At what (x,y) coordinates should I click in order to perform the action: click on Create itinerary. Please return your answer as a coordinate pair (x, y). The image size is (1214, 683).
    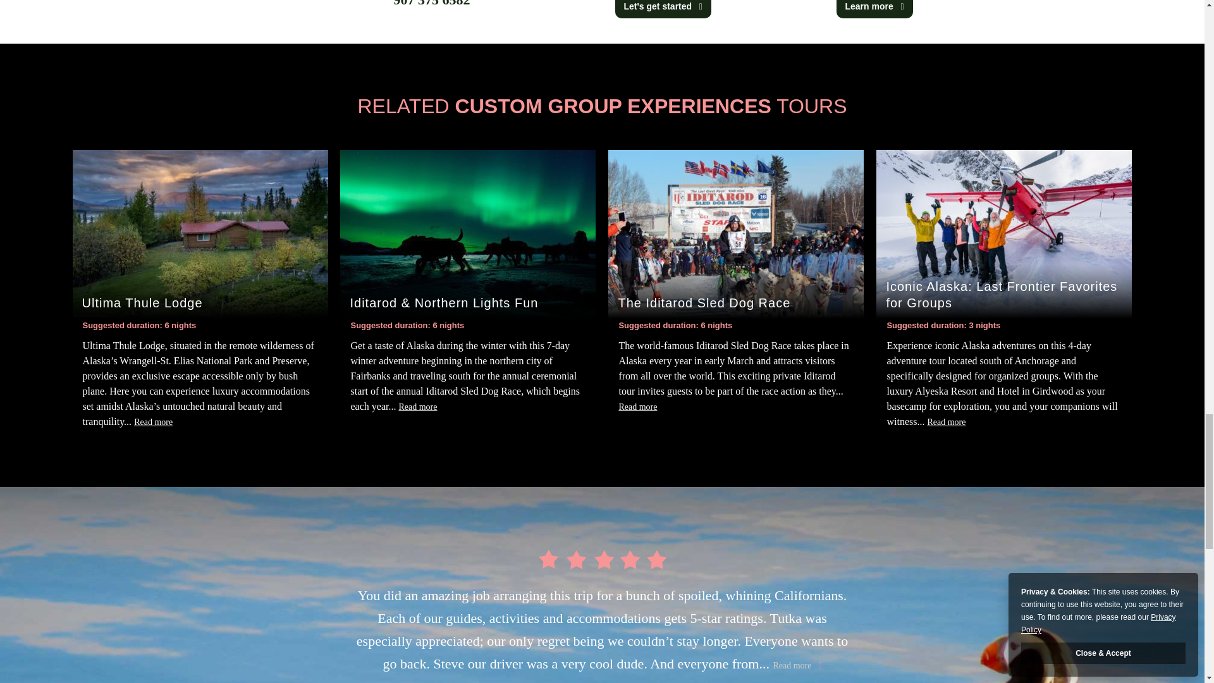
    Looking at the image, I should click on (658, 6).